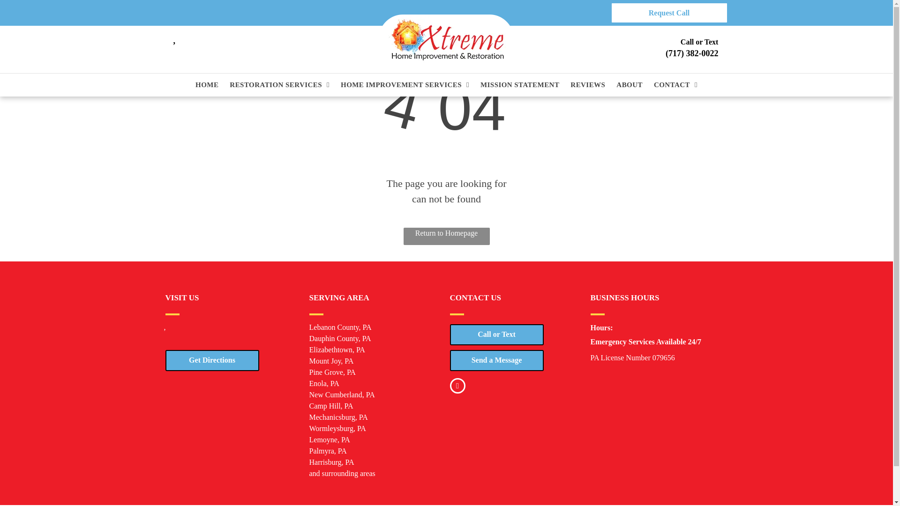  What do you see at coordinates (497, 360) in the screenshot?
I see `Send a Message` at bounding box center [497, 360].